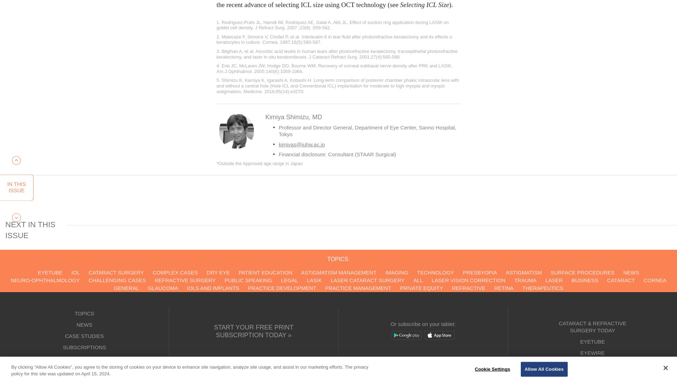 The width and height of the screenshot is (677, 381). I want to click on View all post filed under Technology, so click(435, 272).